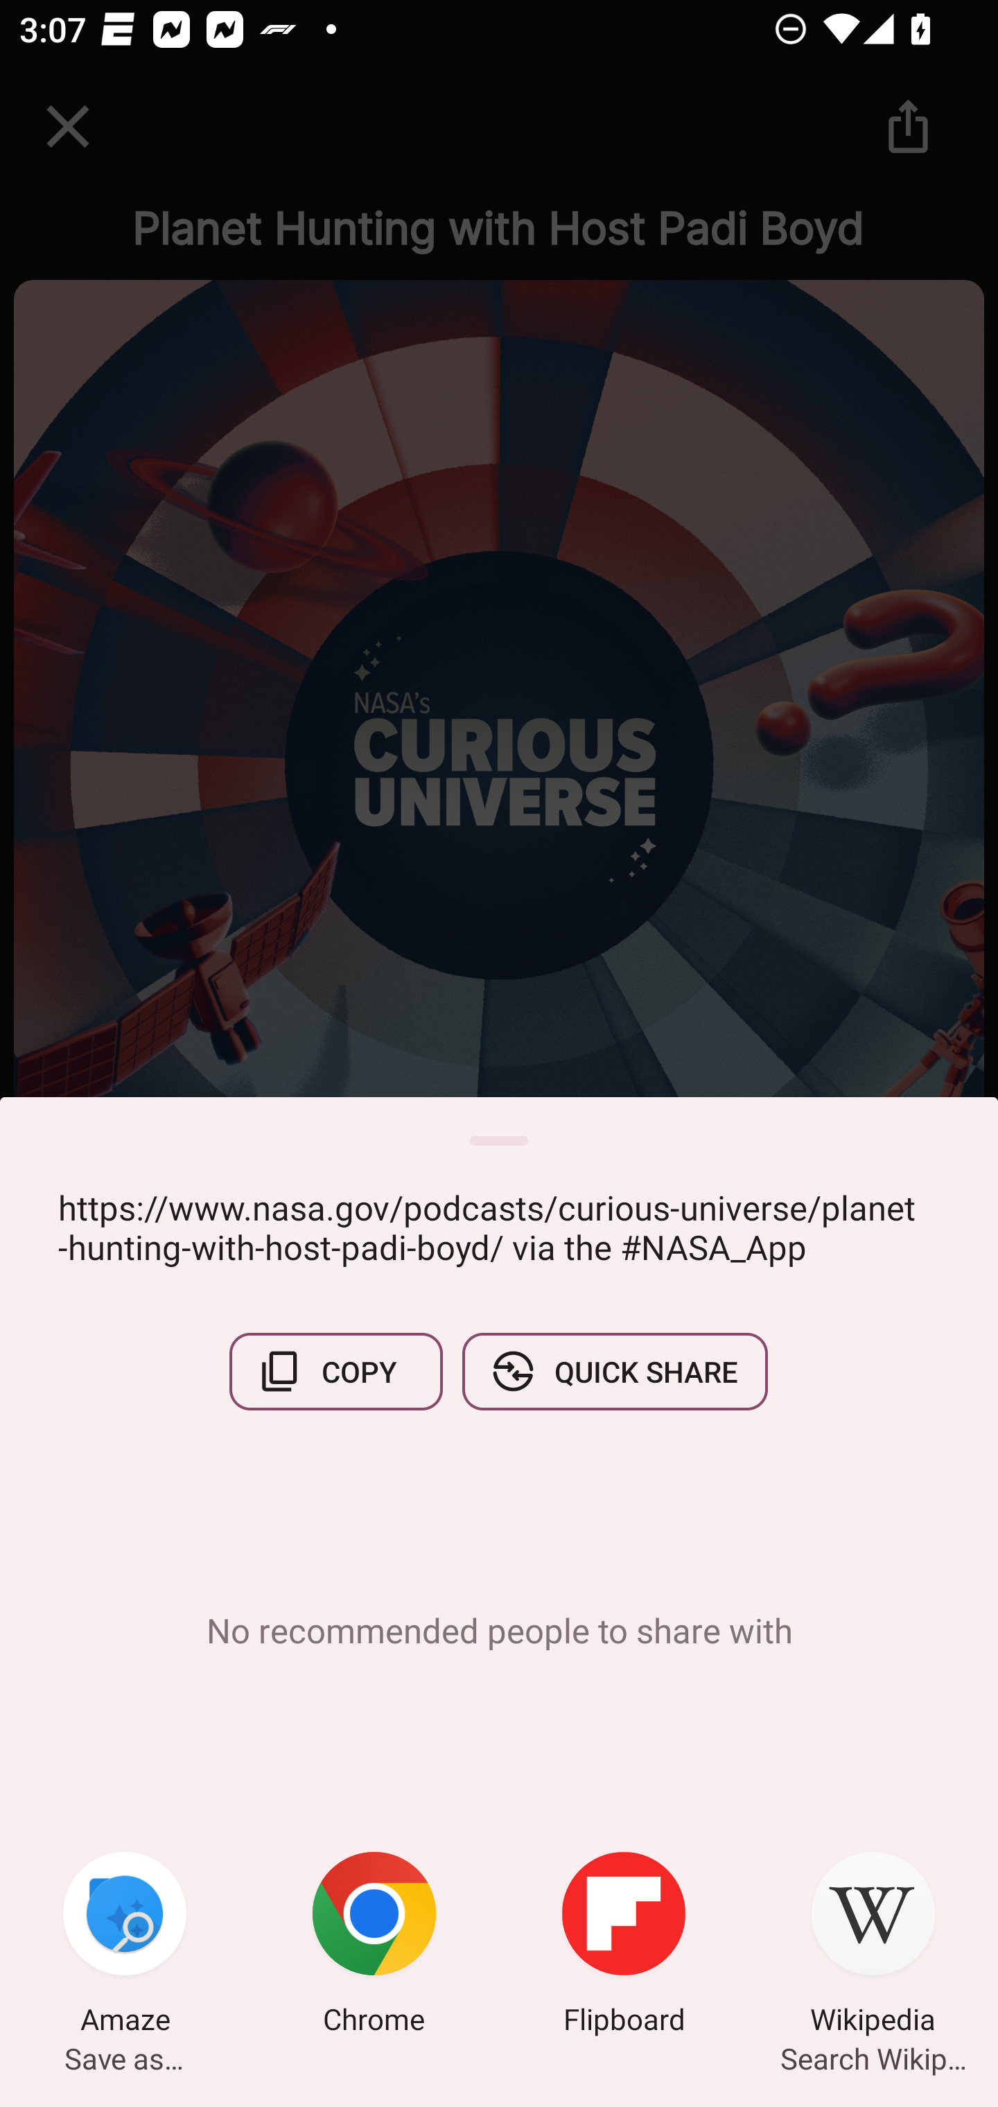  What do you see at coordinates (614, 1371) in the screenshot?
I see `QUICK SHARE` at bounding box center [614, 1371].